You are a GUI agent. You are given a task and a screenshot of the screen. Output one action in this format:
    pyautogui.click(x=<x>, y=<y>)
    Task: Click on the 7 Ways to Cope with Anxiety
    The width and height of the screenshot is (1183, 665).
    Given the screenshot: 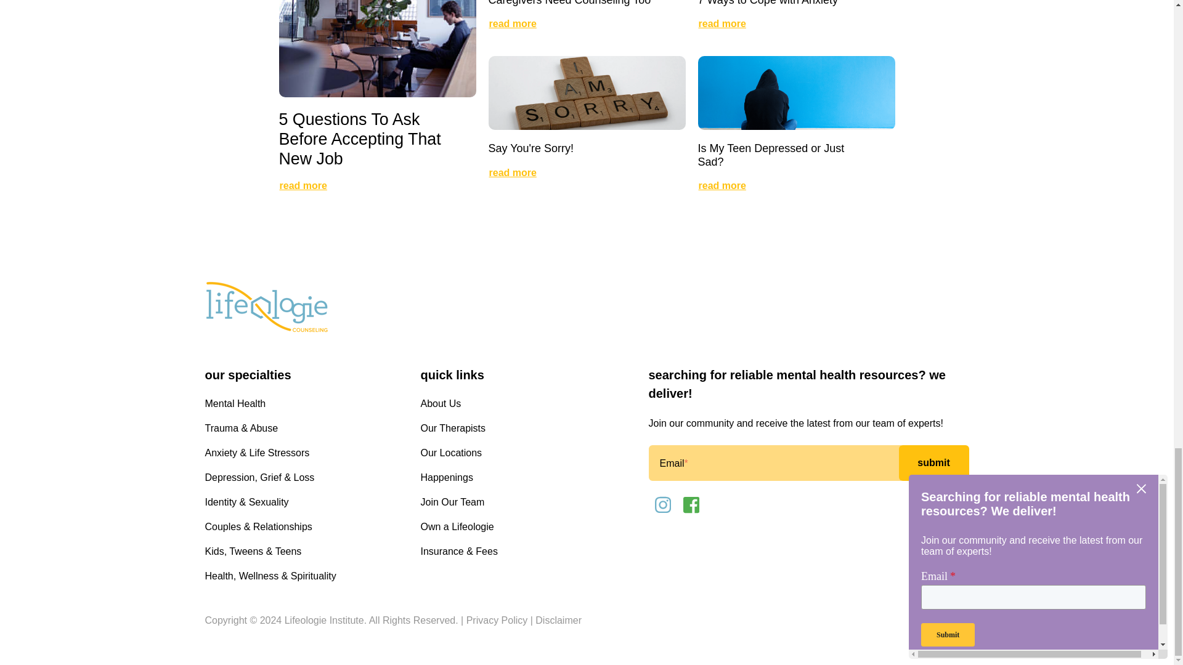 What is the action you would take?
    pyautogui.click(x=768, y=2)
    